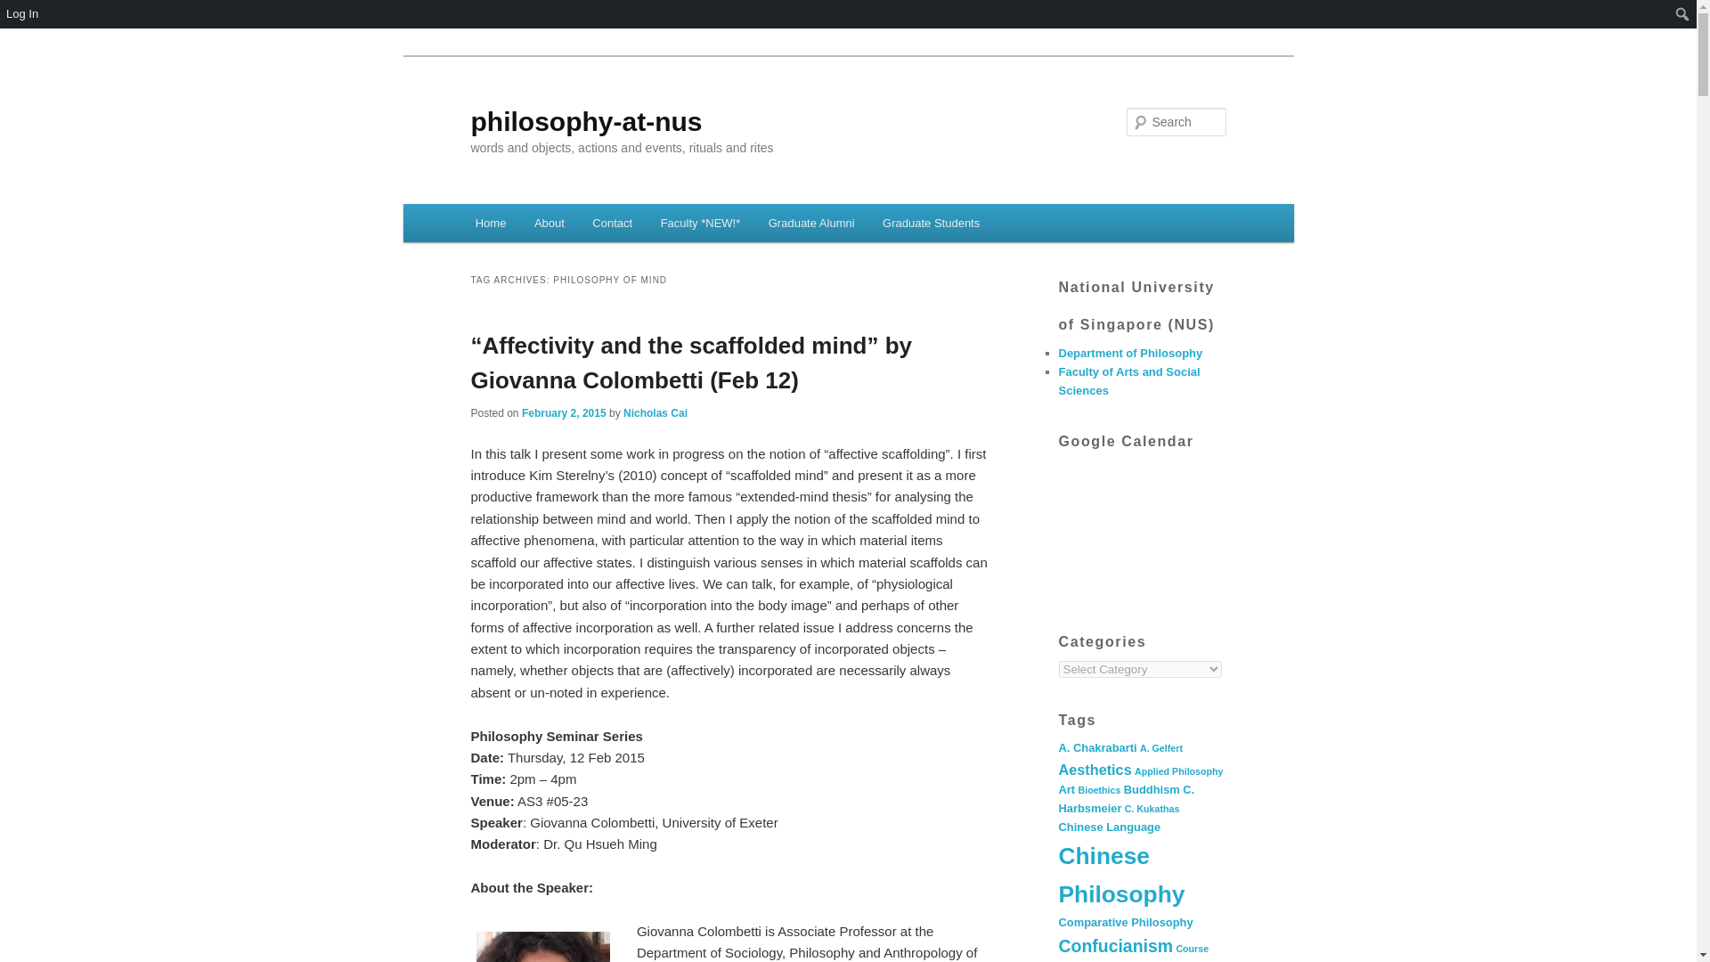  Describe the element at coordinates (555, 225) in the screenshot. I see `Skip to primary content` at that location.